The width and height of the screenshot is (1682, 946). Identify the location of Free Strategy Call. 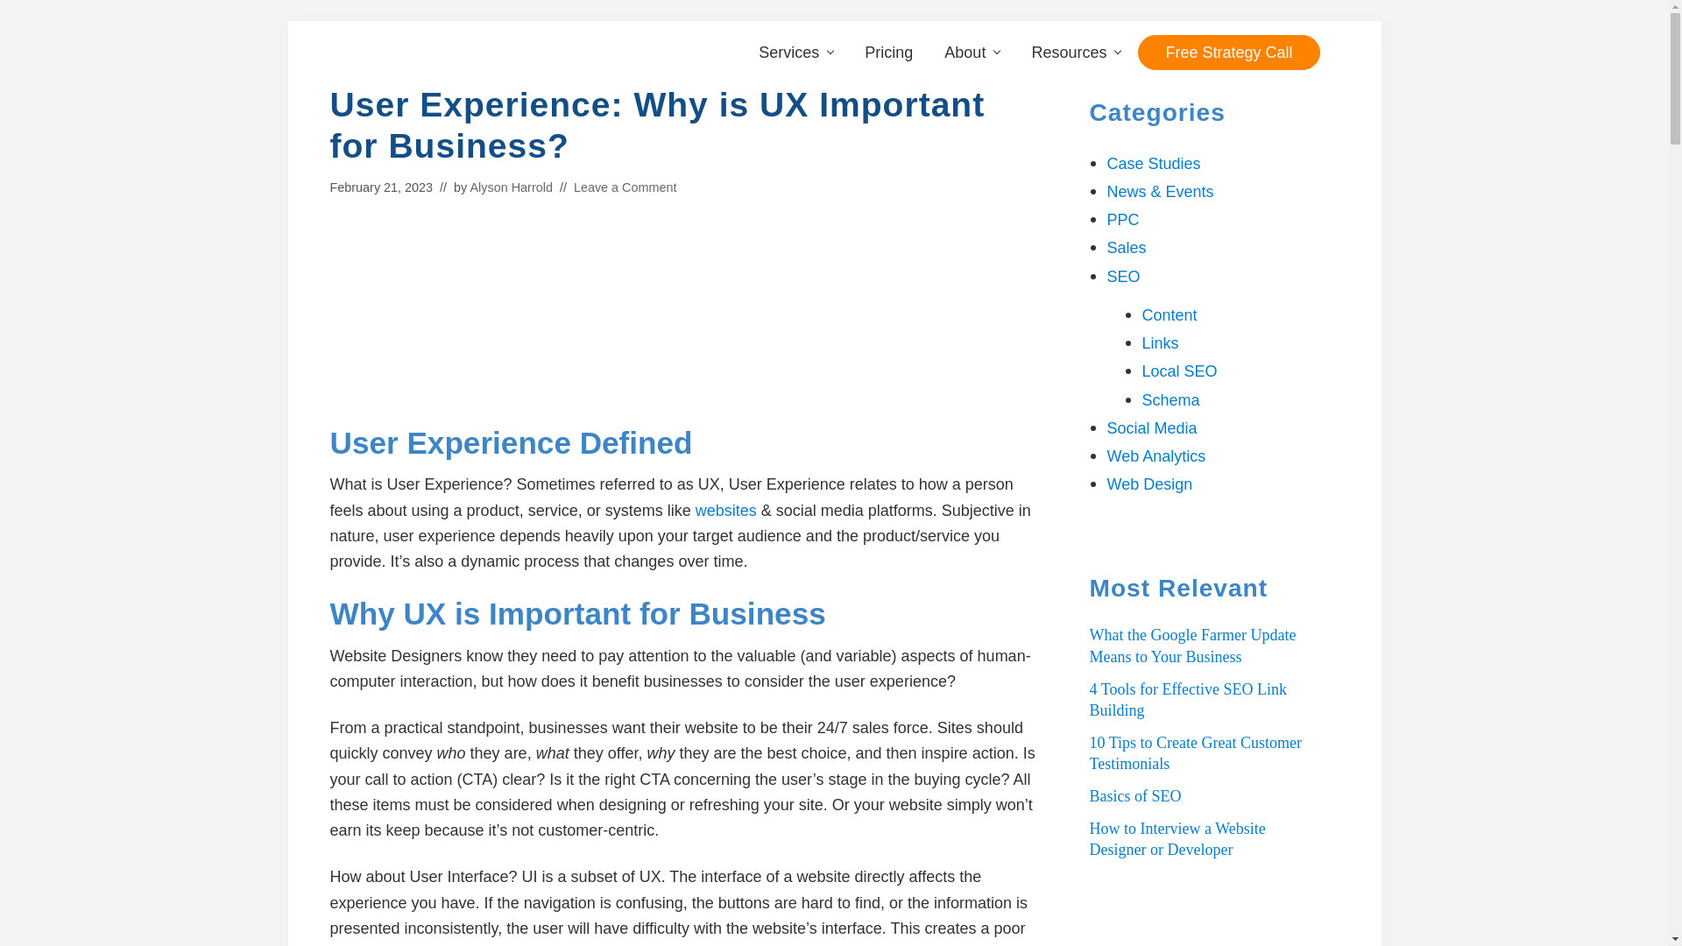
(1228, 52).